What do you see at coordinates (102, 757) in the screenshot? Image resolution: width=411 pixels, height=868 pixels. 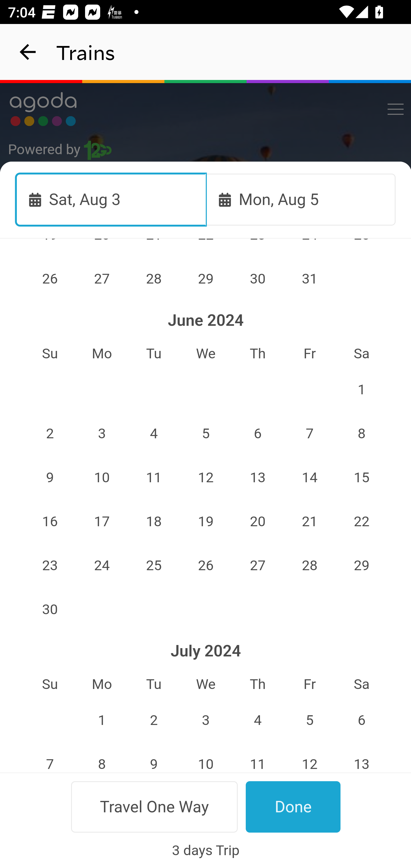 I see `8` at bounding box center [102, 757].